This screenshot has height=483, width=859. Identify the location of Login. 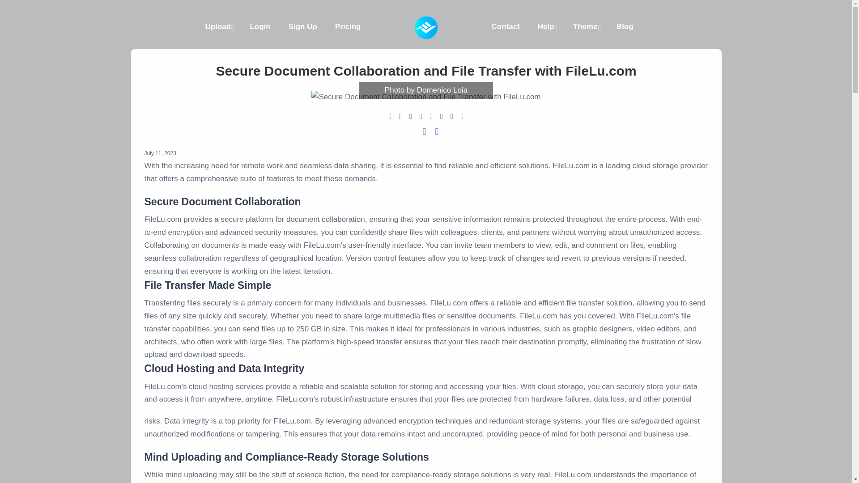
(259, 27).